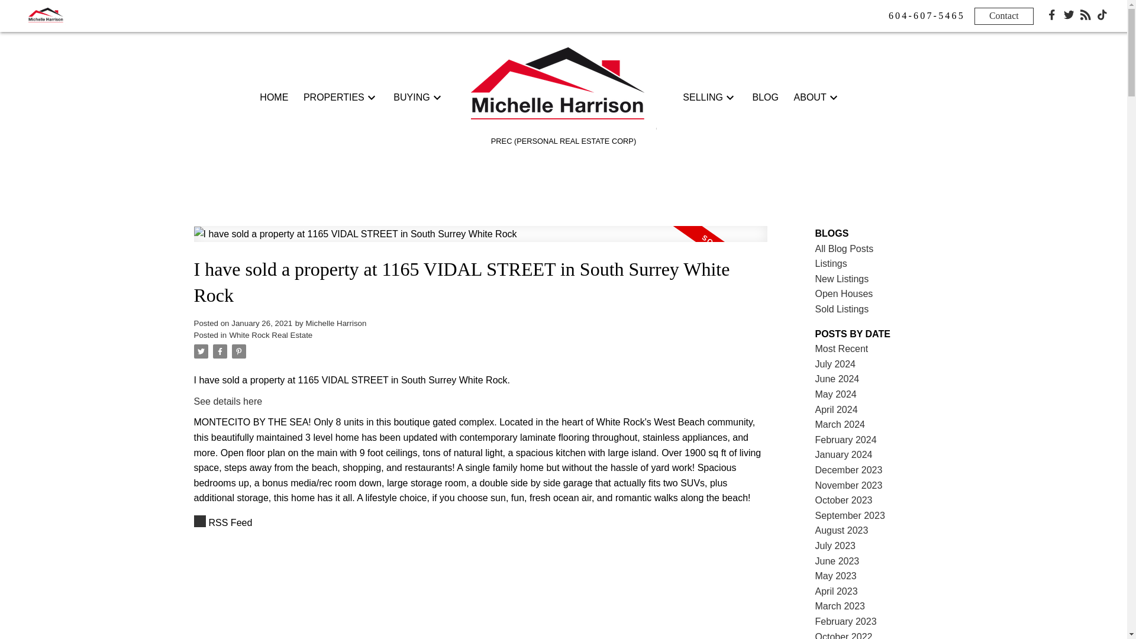 Image resolution: width=1136 pixels, height=639 pixels. Describe the element at coordinates (844, 454) in the screenshot. I see `January 2024` at that location.